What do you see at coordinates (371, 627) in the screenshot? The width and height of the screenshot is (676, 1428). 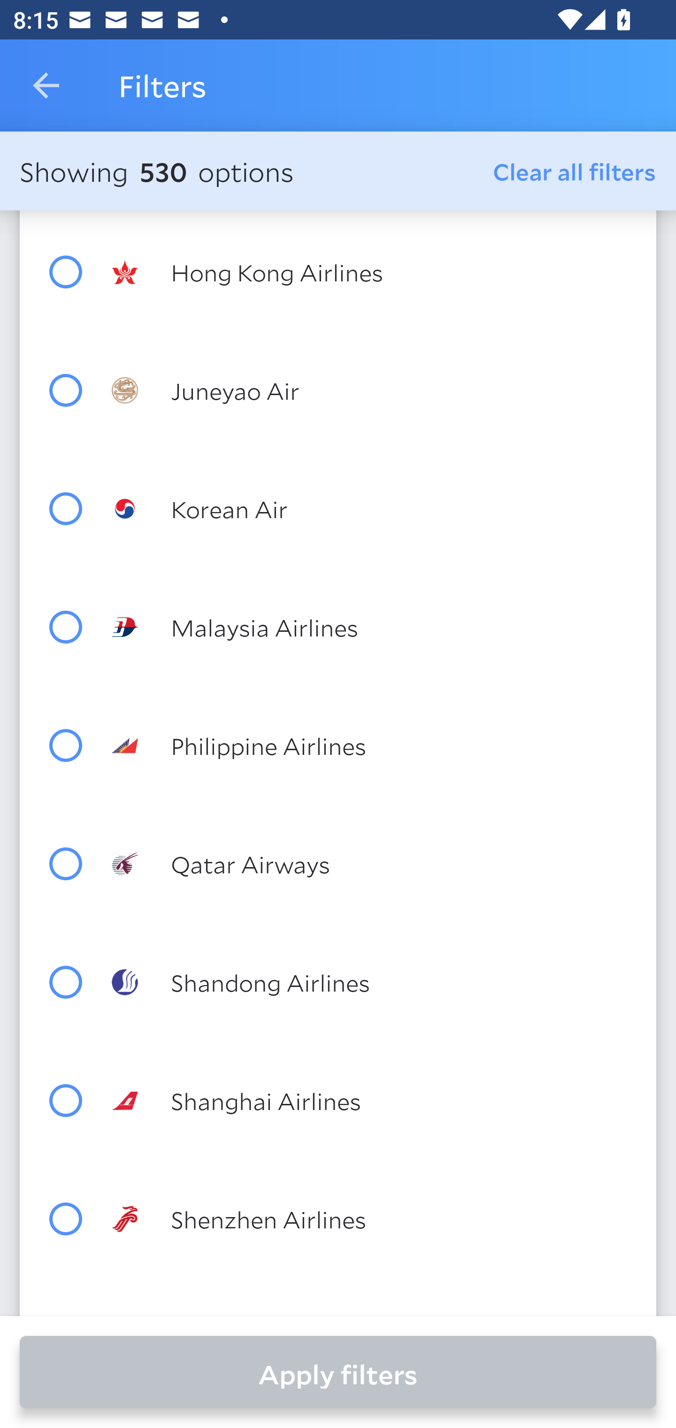 I see `Malaysia Airlines` at bounding box center [371, 627].